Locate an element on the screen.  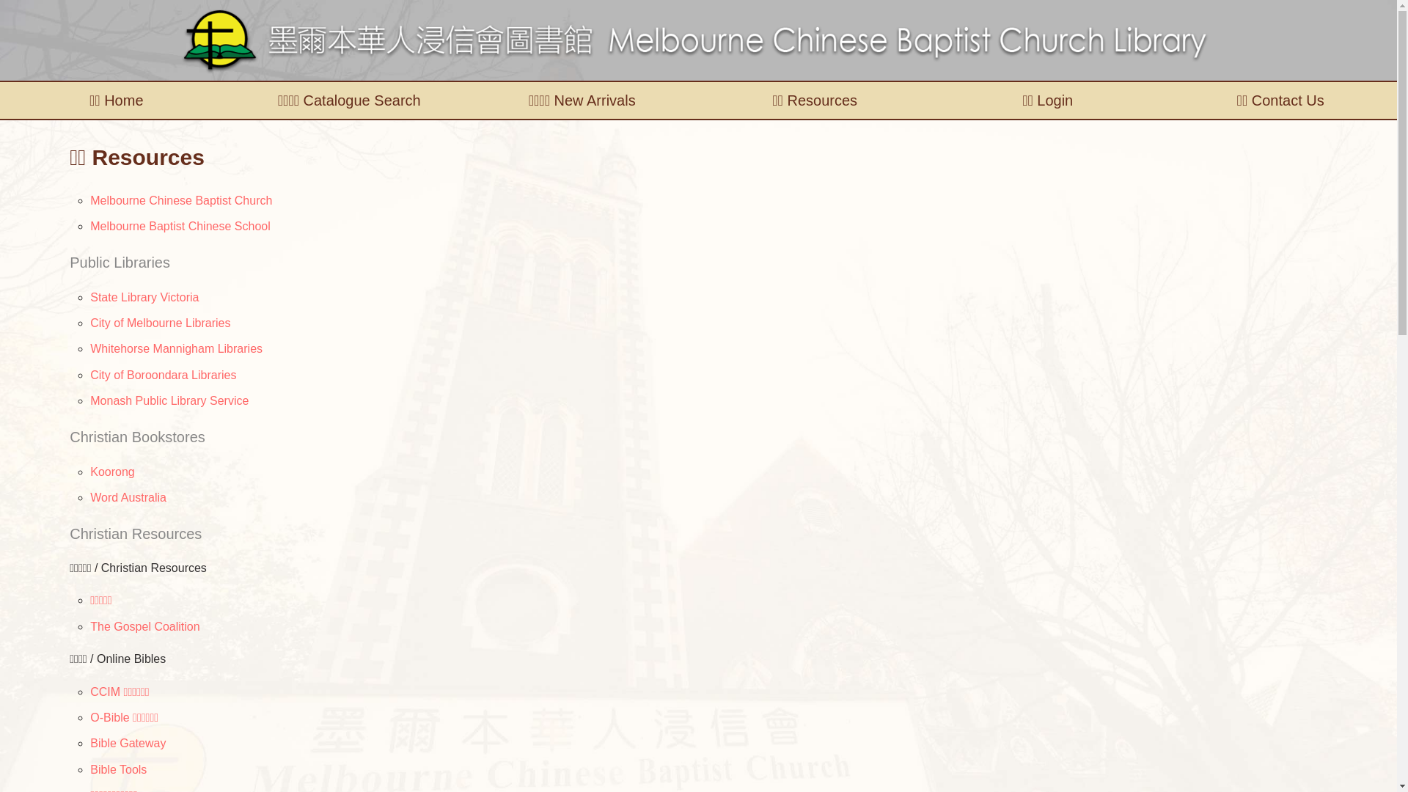
The Gospel Coalition is located at coordinates (144, 626).